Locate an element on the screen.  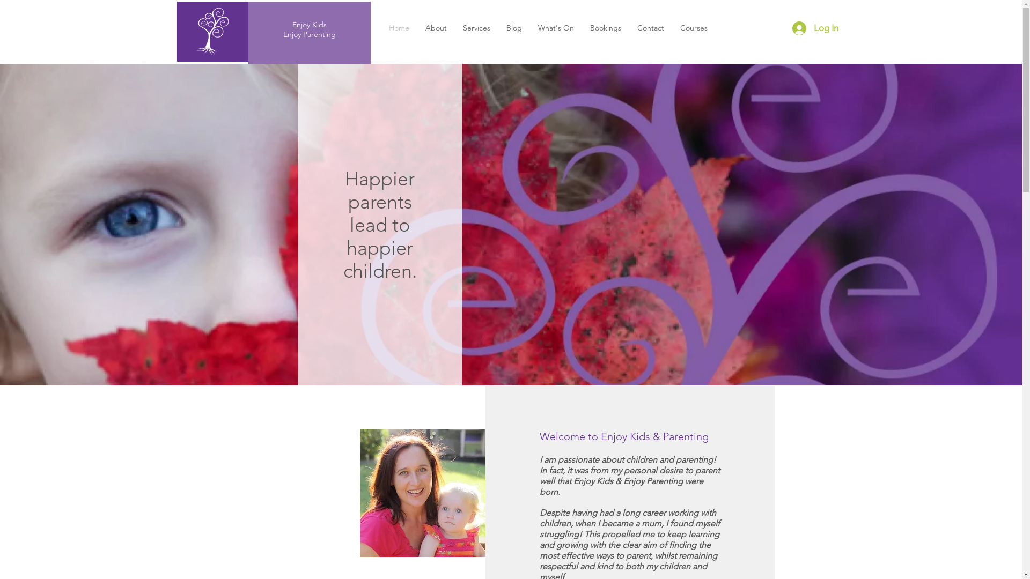
Bookings is located at coordinates (605, 28).